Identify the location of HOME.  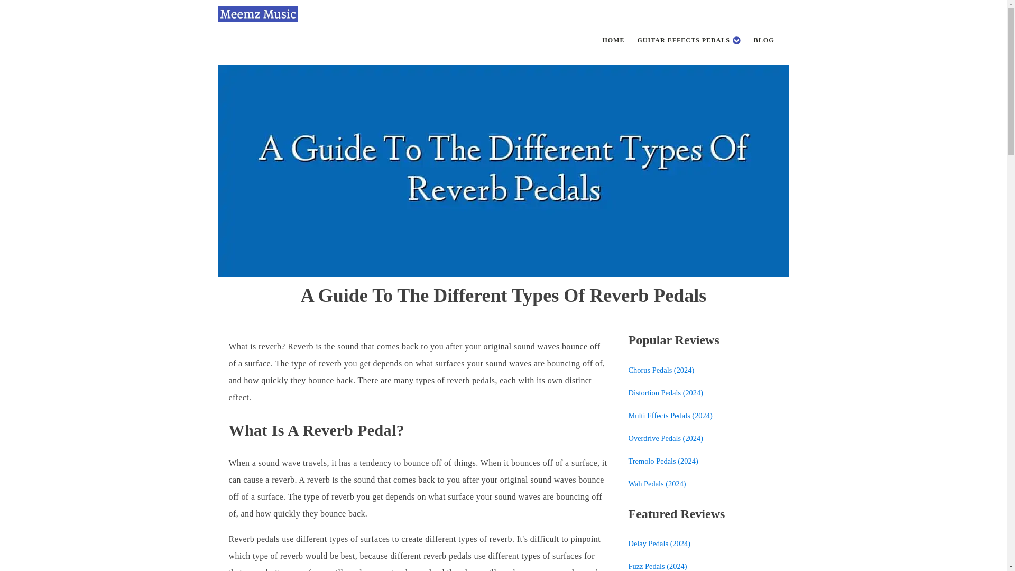
(614, 41).